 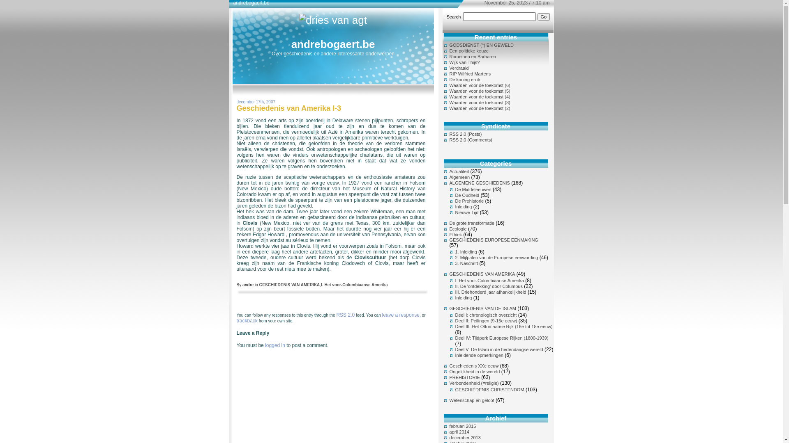 I want to click on december 2013, so click(x=465, y=438).